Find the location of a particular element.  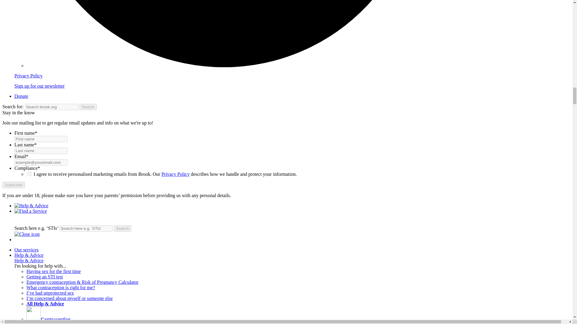

Search is located at coordinates (123, 228).